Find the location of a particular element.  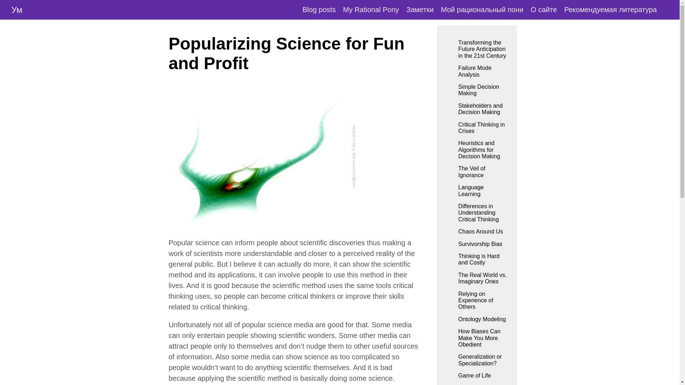

The Veil of Ignorance is located at coordinates (482, 172).